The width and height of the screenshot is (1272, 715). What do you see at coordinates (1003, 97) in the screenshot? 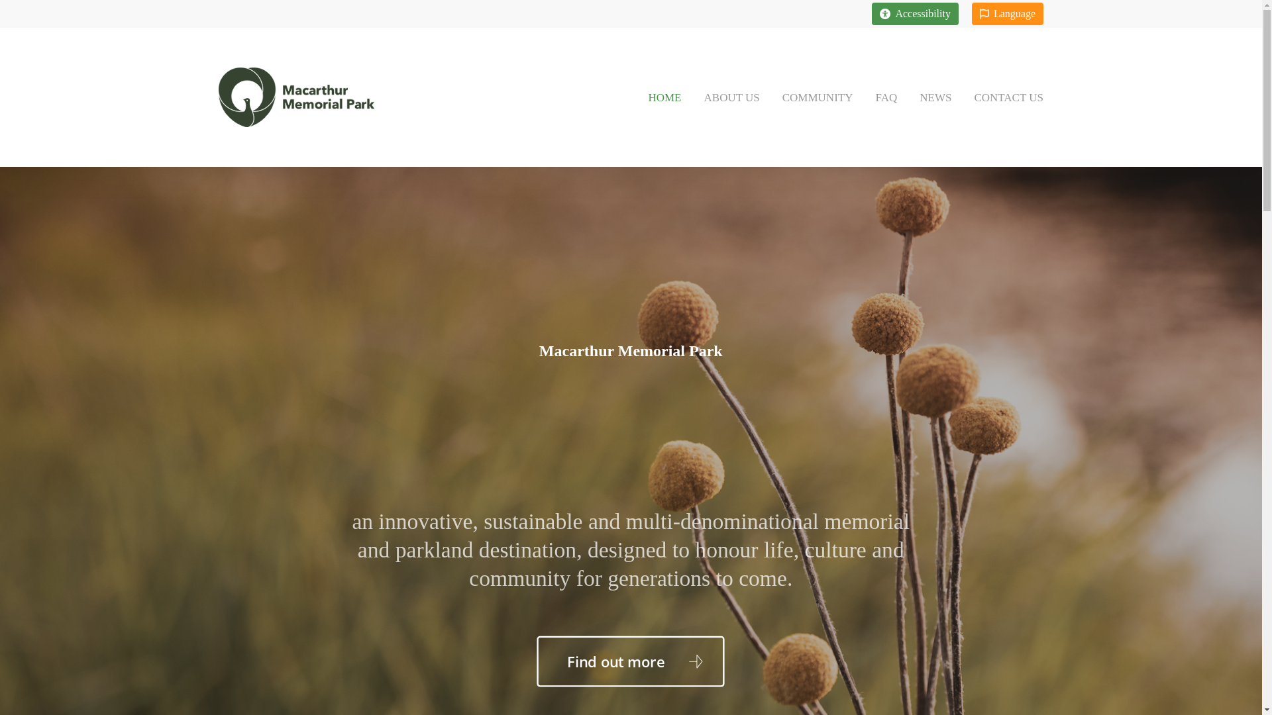
I see `CONTACT US` at bounding box center [1003, 97].